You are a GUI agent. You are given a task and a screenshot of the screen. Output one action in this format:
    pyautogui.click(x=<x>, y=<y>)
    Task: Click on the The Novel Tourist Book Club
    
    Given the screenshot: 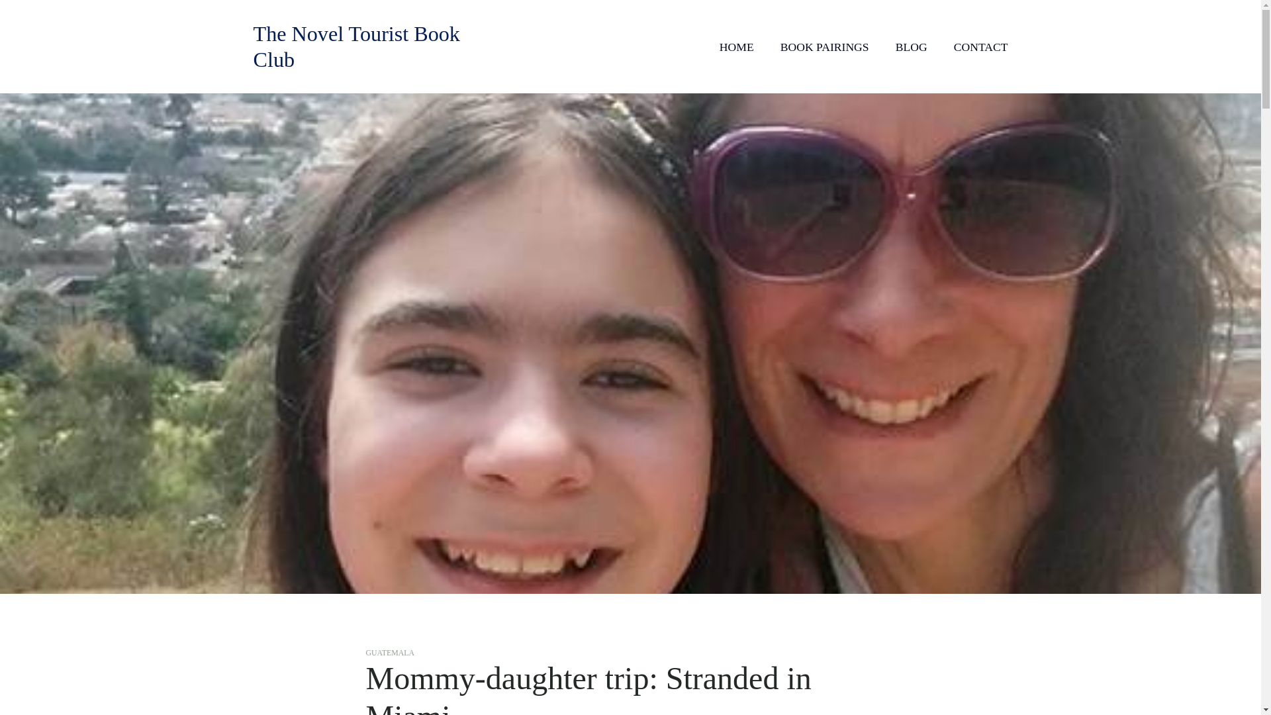 What is the action you would take?
    pyautogui.click(x=356, y=46)
    